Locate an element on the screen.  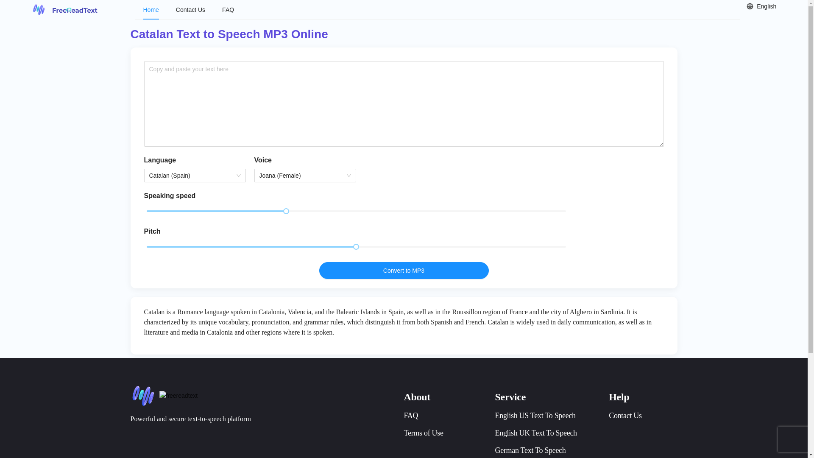
English is located at coordinates (761, 7).